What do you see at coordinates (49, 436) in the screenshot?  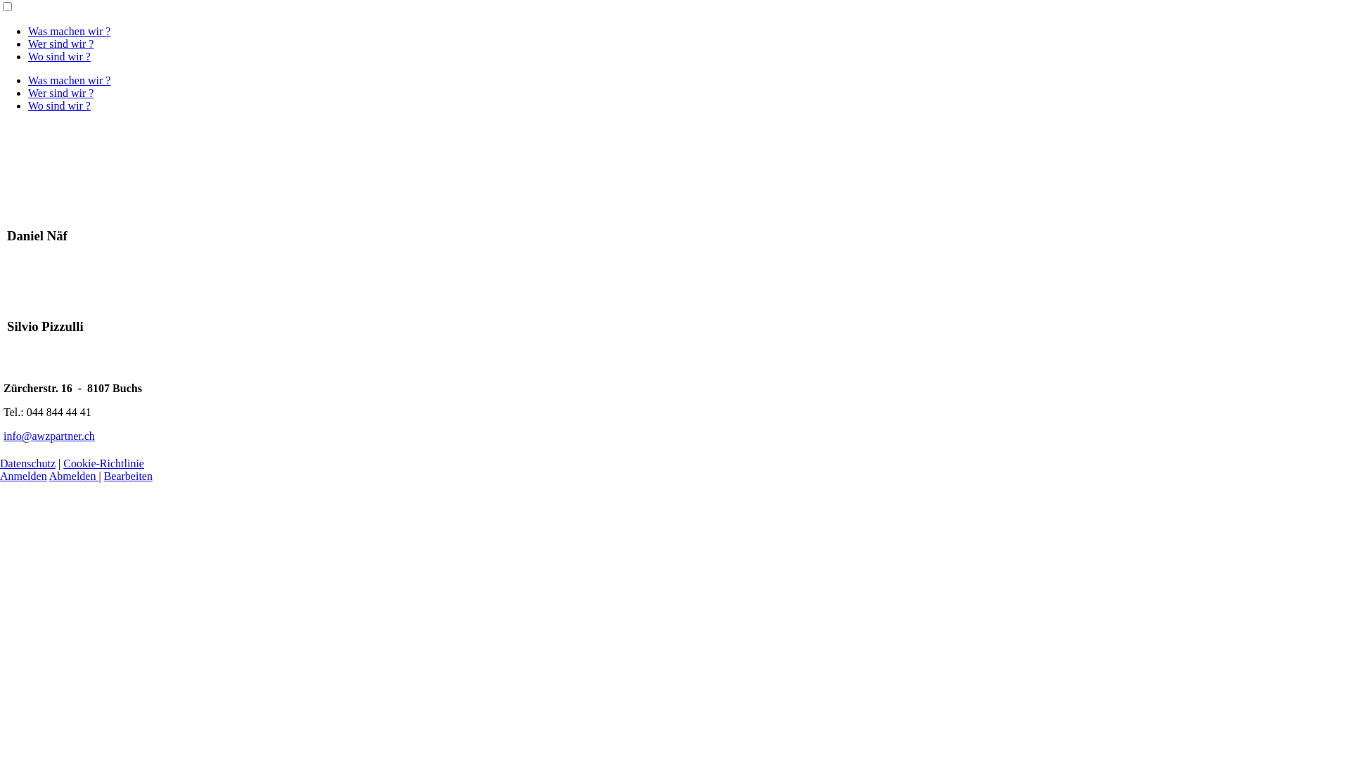 I see `info@awzpartner.ch` at bounding box center [49, 436].